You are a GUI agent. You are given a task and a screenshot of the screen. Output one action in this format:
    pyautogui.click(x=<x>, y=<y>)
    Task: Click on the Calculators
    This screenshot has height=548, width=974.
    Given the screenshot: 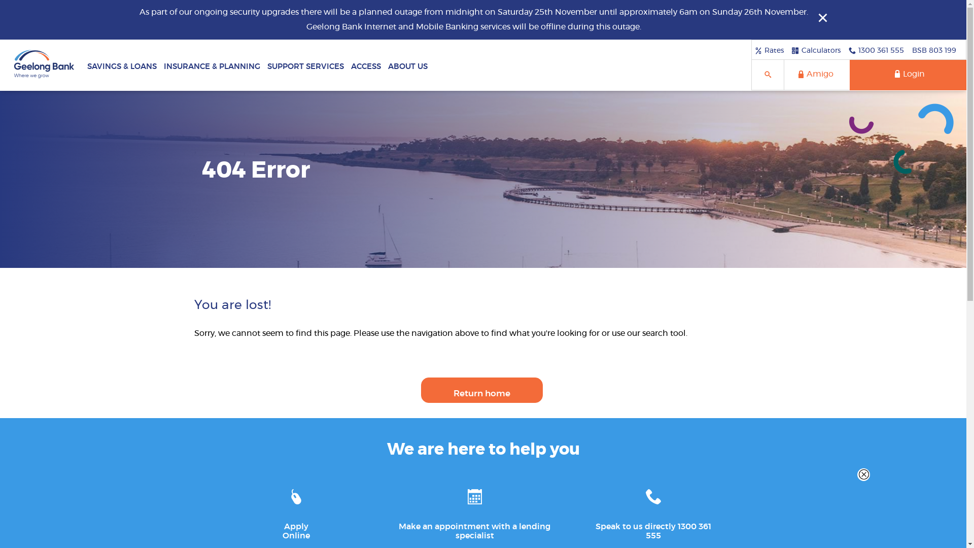 What is the action you would take?
    pyautogui.click(x=816, y=50)
    